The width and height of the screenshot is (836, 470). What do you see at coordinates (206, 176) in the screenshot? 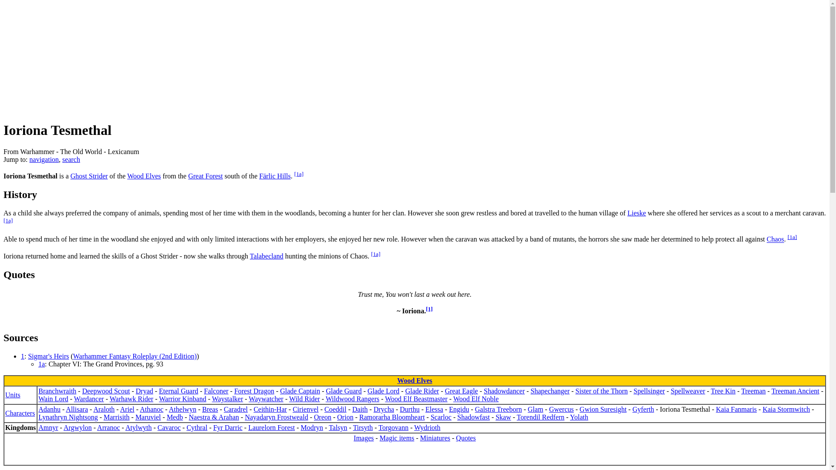
I see `Great Forest` at bounding box center [206, 176].